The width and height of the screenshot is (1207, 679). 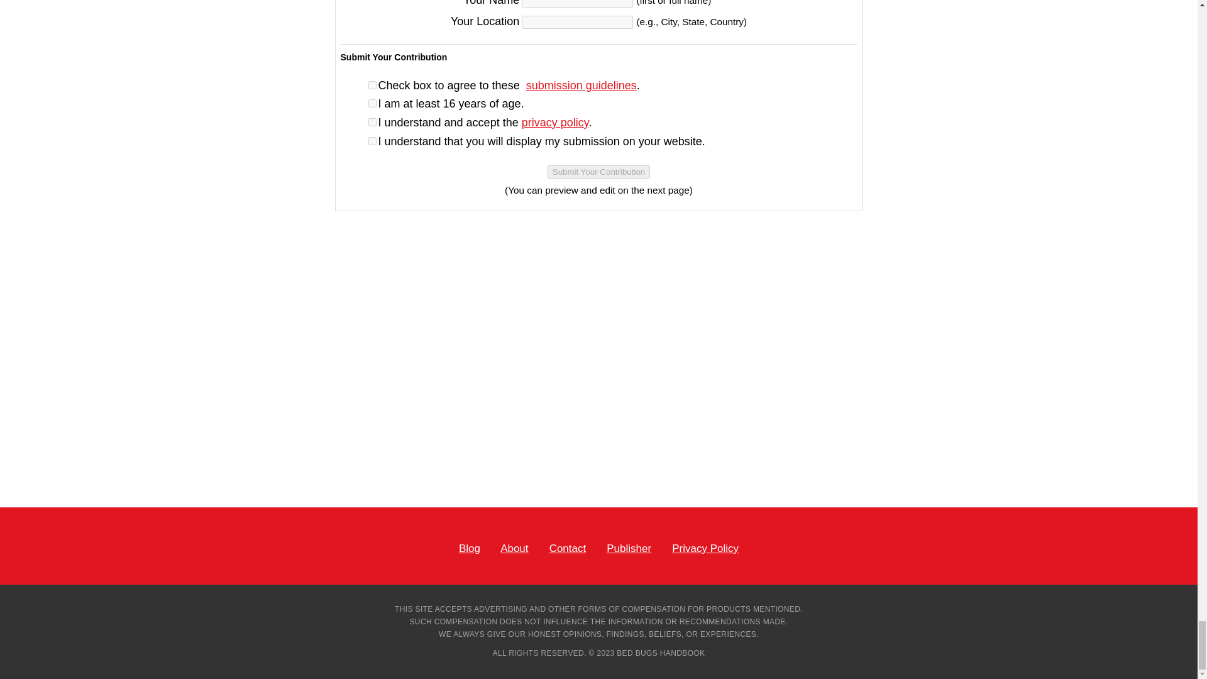 What do you see at coordinates (372, 103) in the screenshot?
I see `1` at bounding box center [372, 103].